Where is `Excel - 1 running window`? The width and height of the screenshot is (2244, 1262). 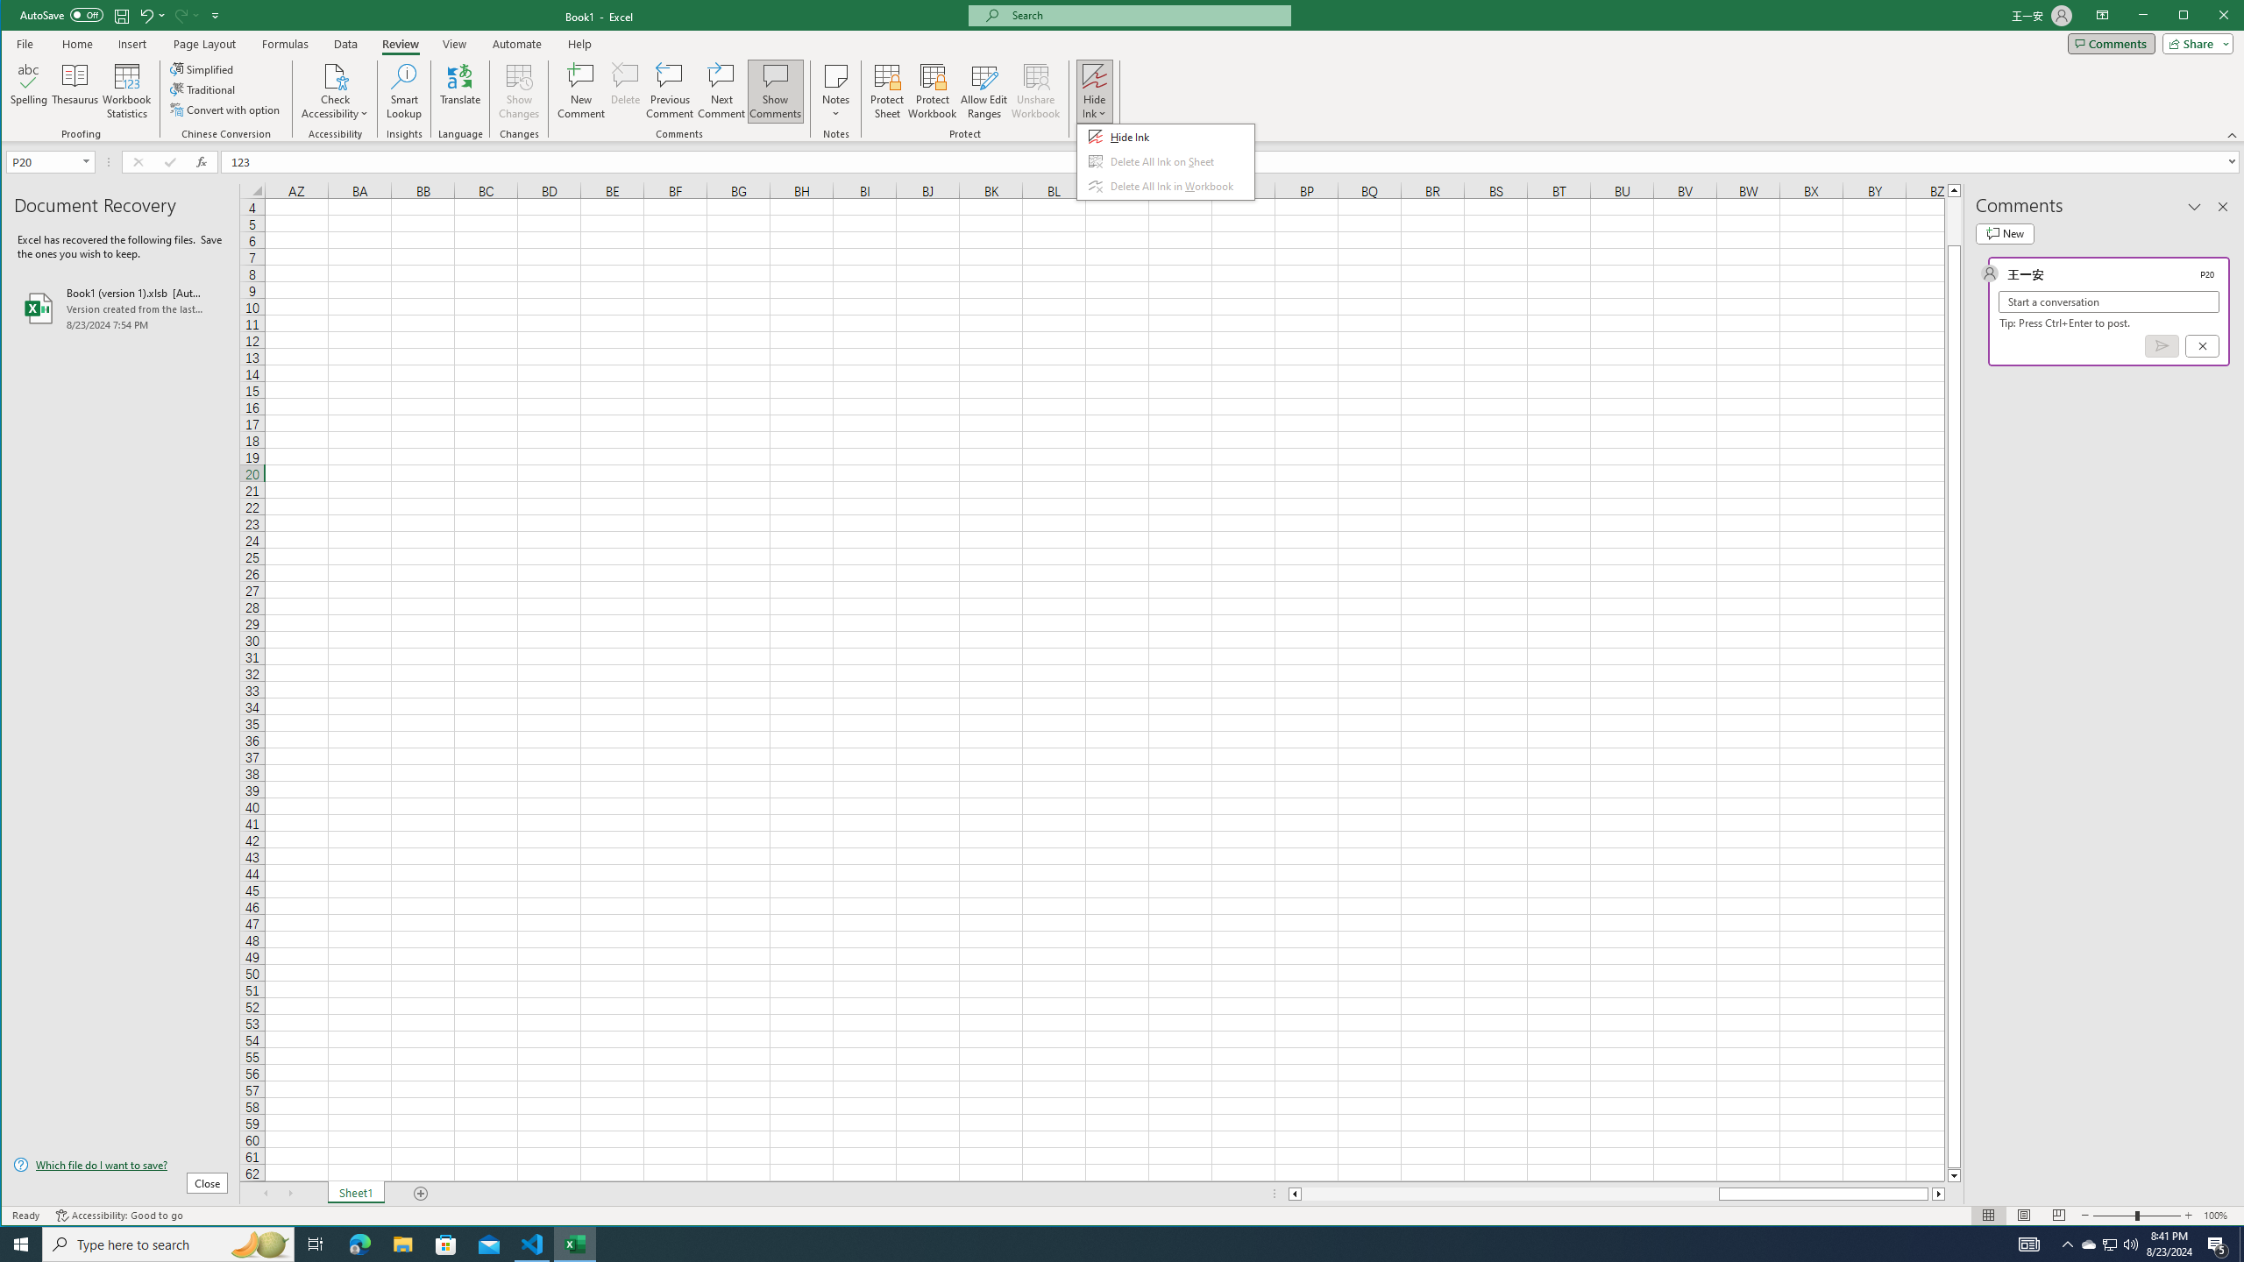 Excel - 1 running window is located at coordinates (575, 1244).